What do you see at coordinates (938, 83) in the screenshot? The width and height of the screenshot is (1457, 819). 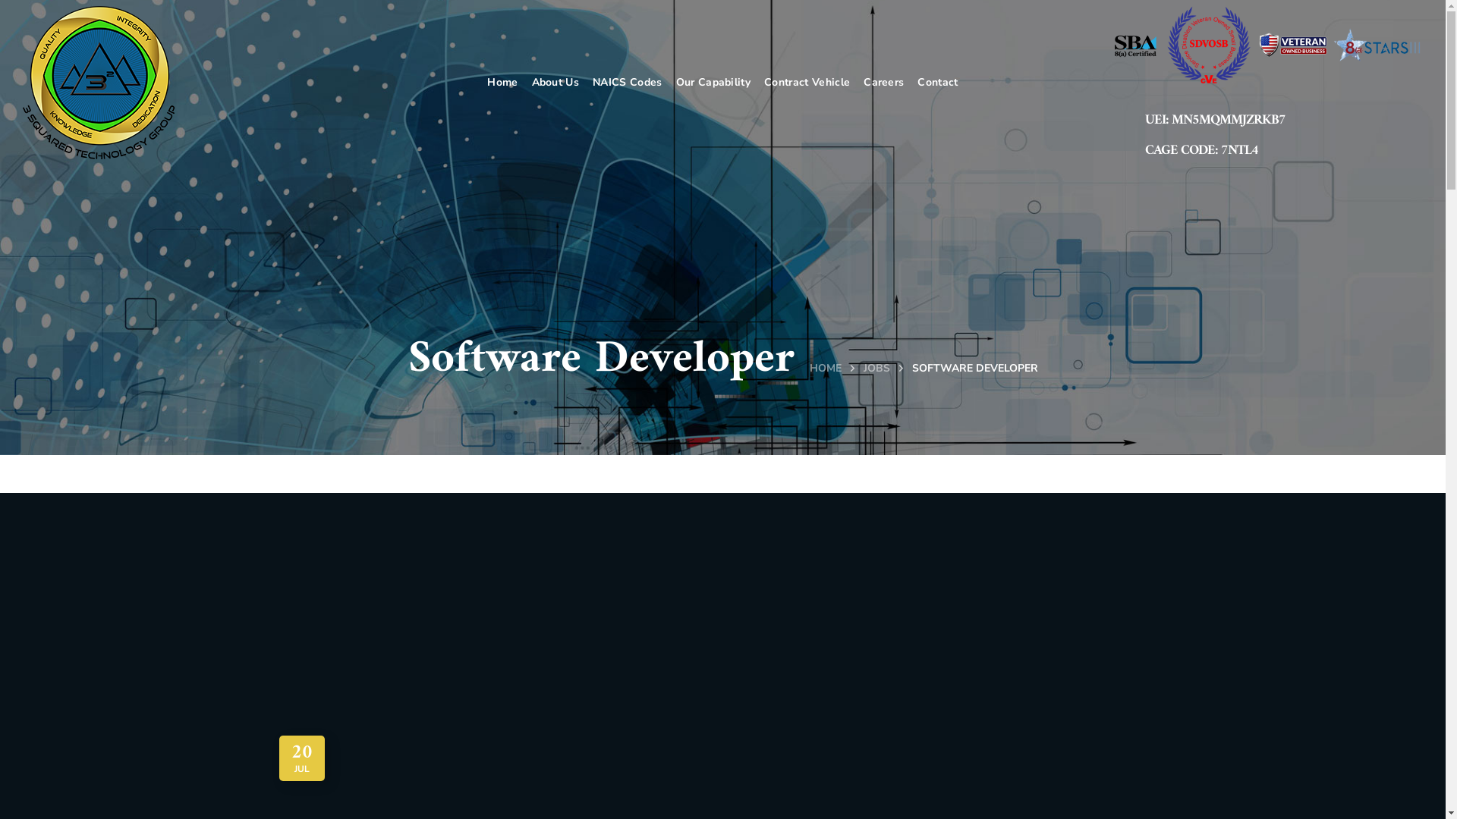 I see `Contact` at bounding box center [938, 83].